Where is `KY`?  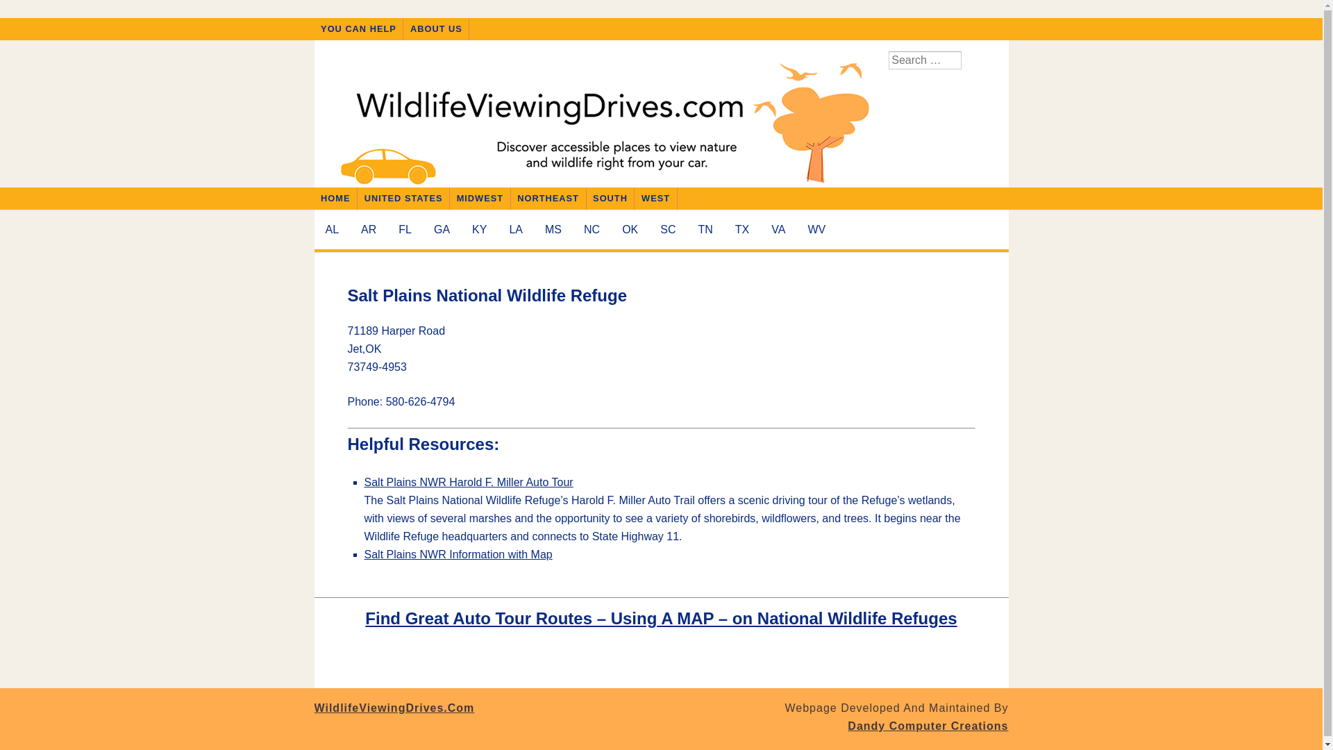
KY is located at coordinates (479, 230).